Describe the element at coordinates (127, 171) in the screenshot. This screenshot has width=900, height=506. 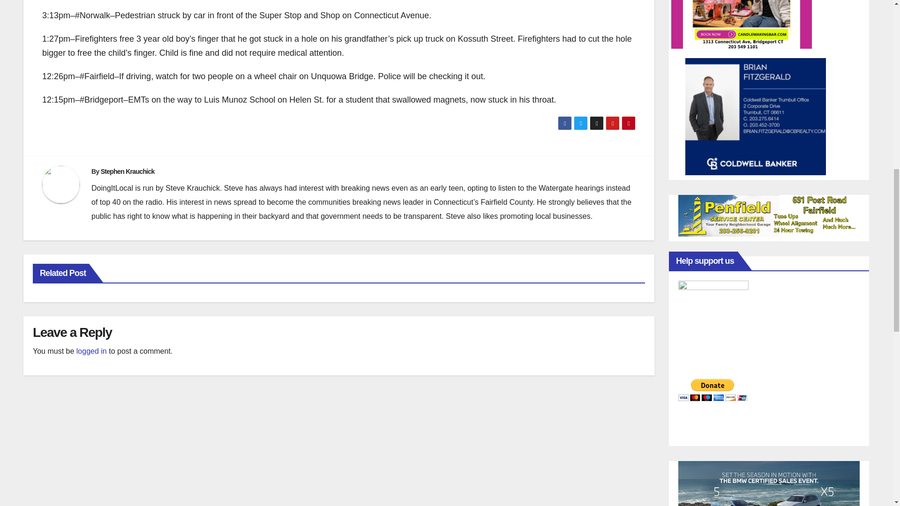
I see `Stephen Krauchick` at that location.